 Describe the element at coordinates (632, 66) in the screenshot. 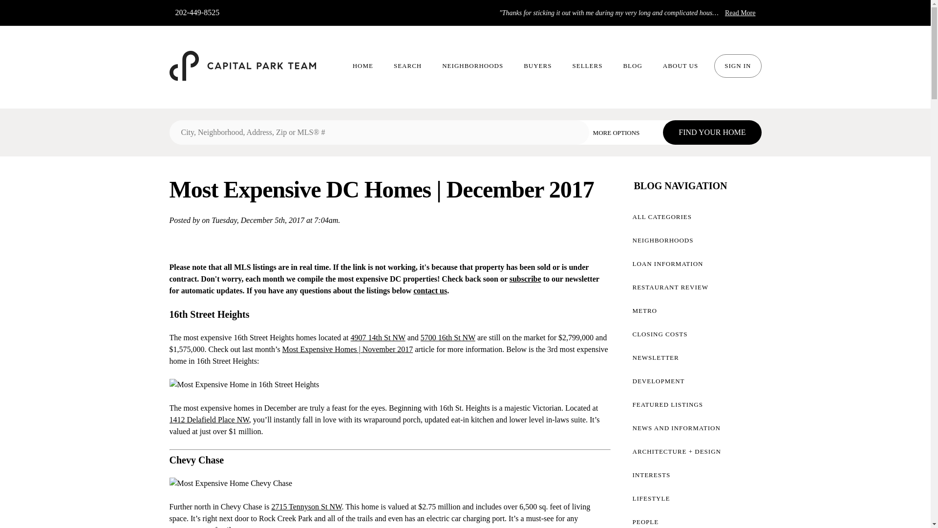

I see `BLOG` at that location.